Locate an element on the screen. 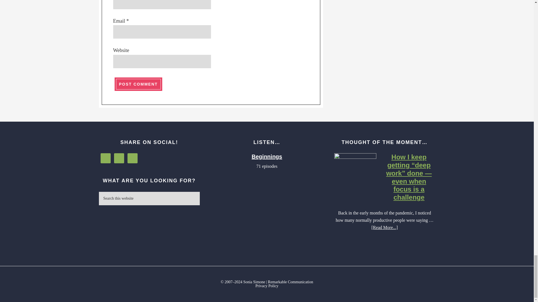 Image resolution: width=538 pixels, height=302 pixels. Post Comment is located at coordinates (138, 84).